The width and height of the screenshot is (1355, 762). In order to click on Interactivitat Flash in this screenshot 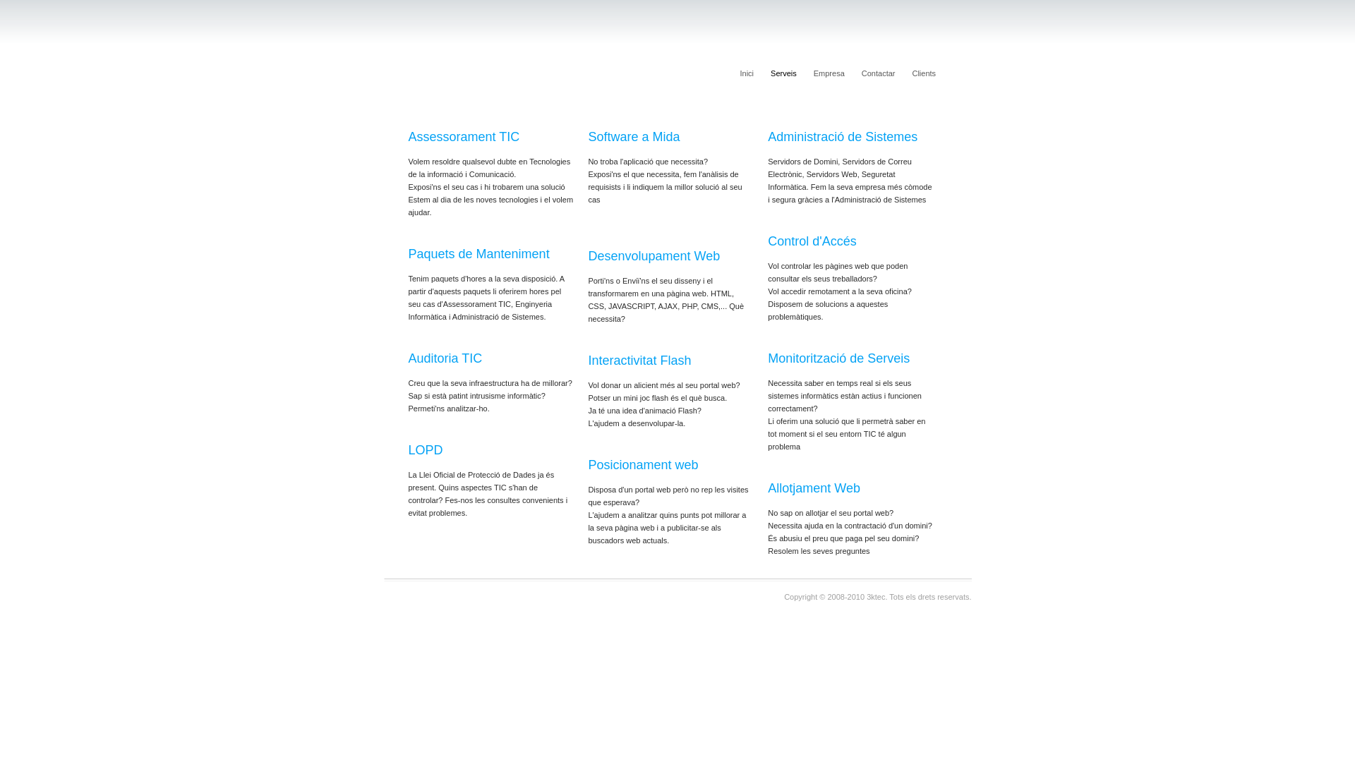, I will do `click(639, 361)`.